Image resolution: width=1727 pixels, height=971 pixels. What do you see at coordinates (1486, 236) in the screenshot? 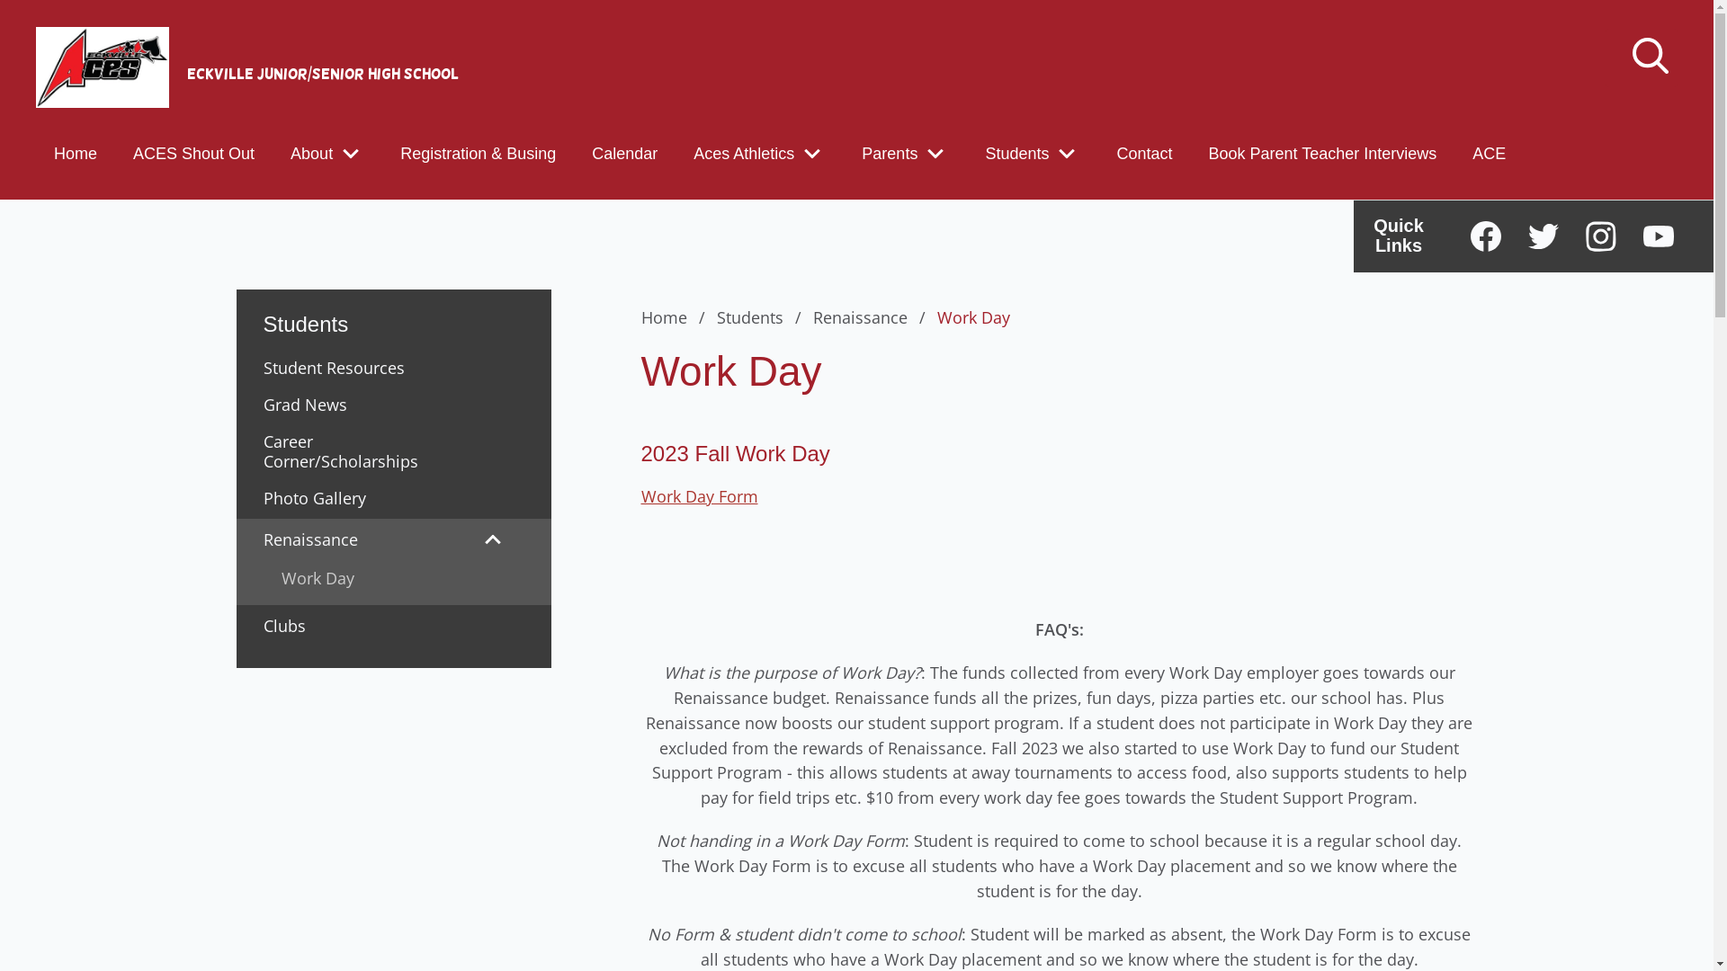
I see `Eckville Junior/Senior High School's Facebook` at bounding box center [1486, 236].